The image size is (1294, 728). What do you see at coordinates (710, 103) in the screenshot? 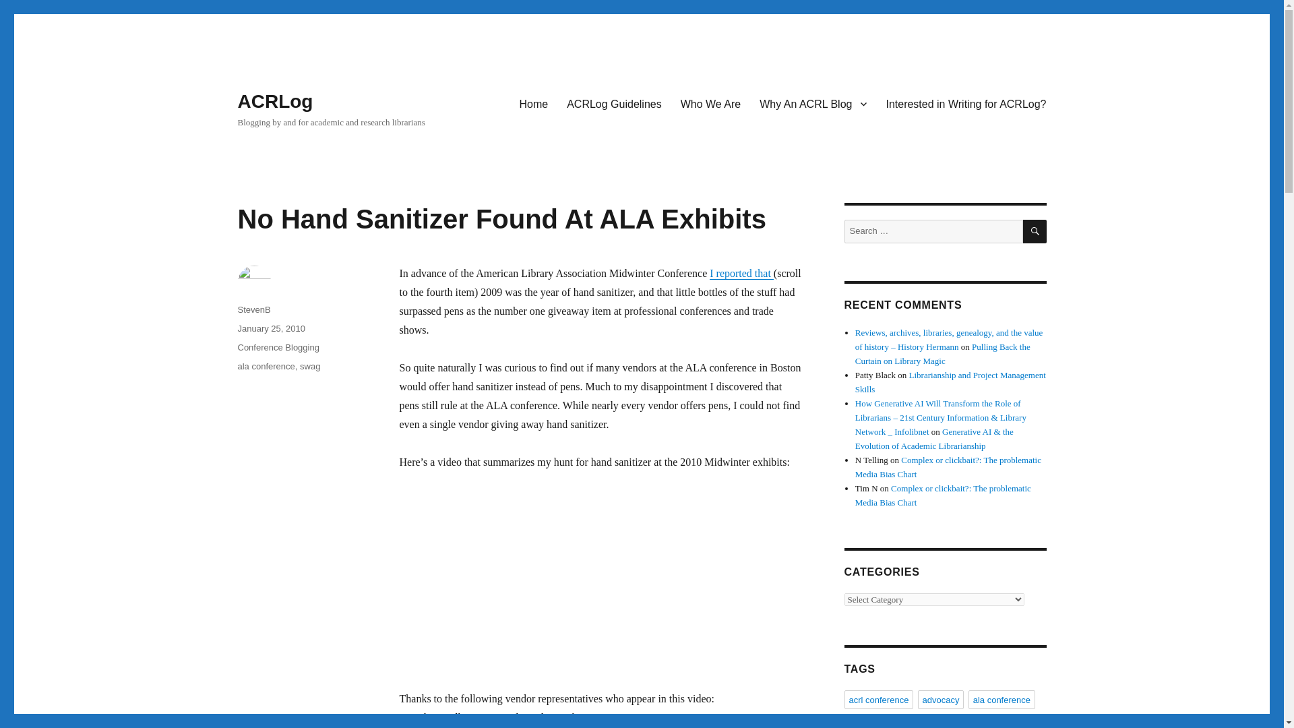
I see `Who We Are` at bounding box center [710, 103].